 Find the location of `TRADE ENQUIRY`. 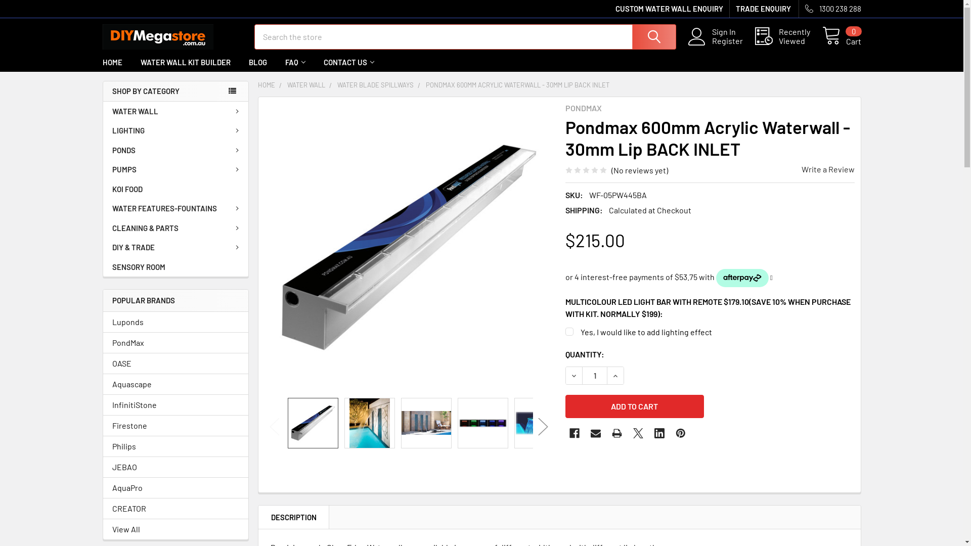

TRADE ENQUIRY is located at coordinates (760, 9).